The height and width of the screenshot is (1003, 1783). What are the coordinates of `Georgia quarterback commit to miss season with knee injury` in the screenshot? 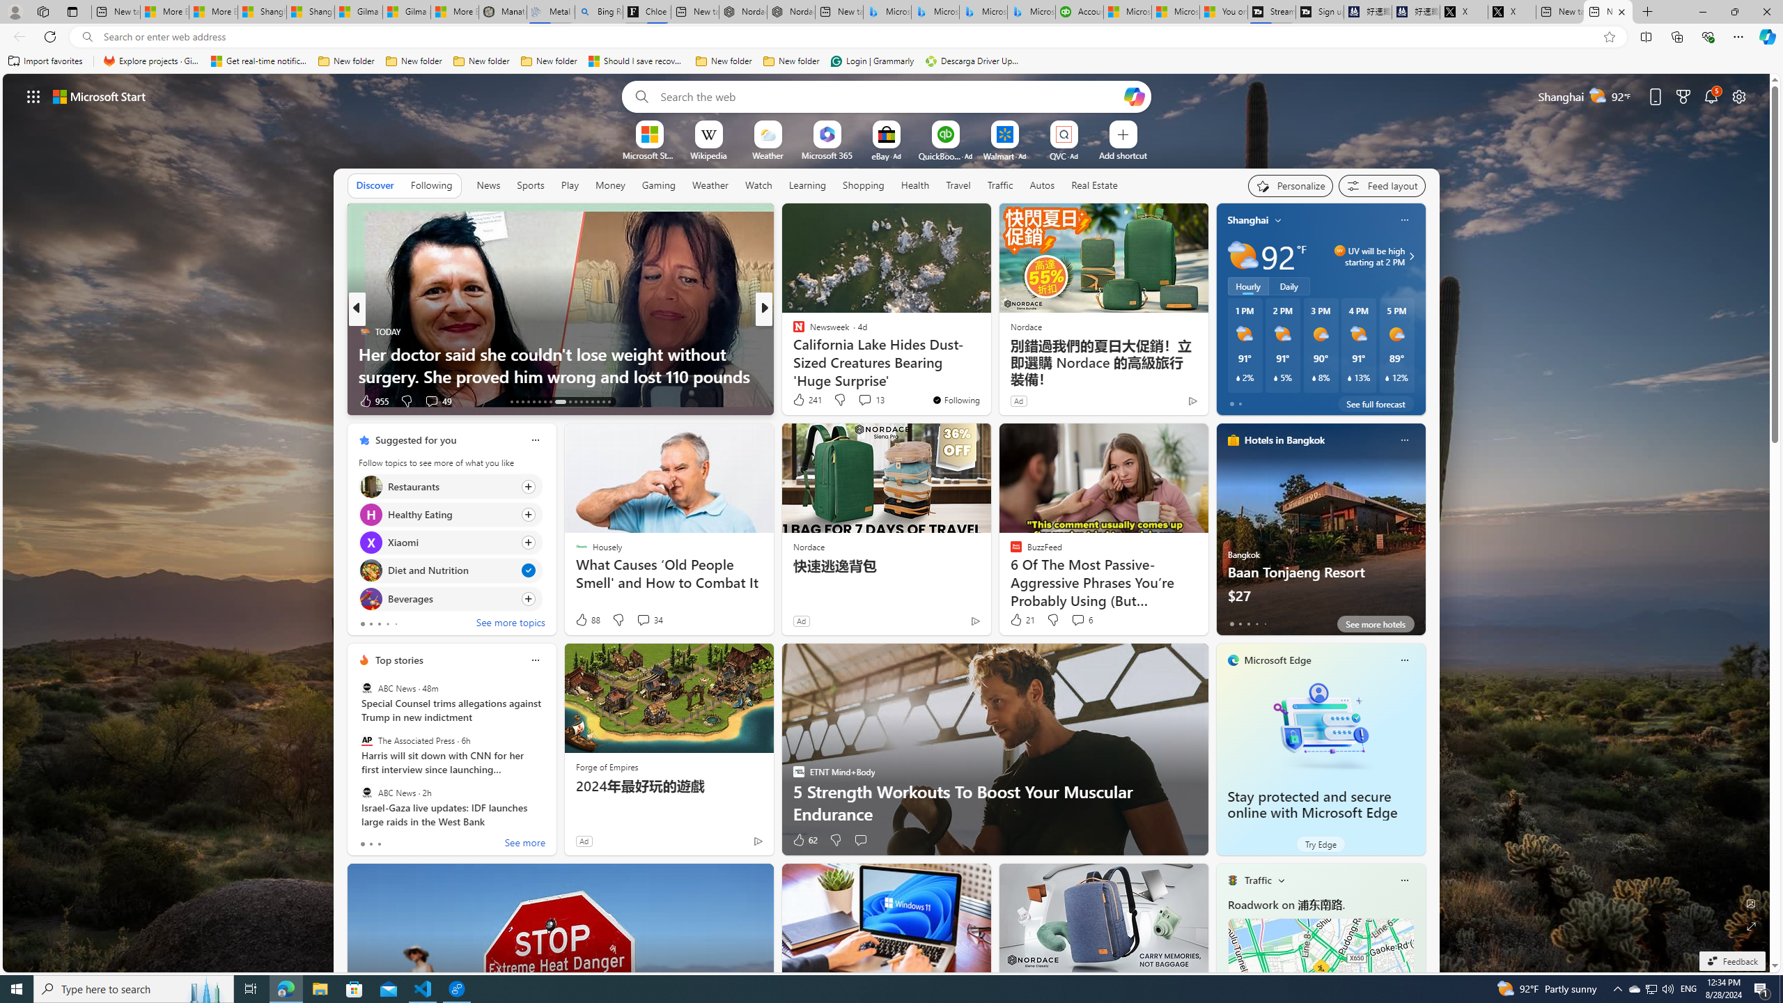 It's located at (988, 365).